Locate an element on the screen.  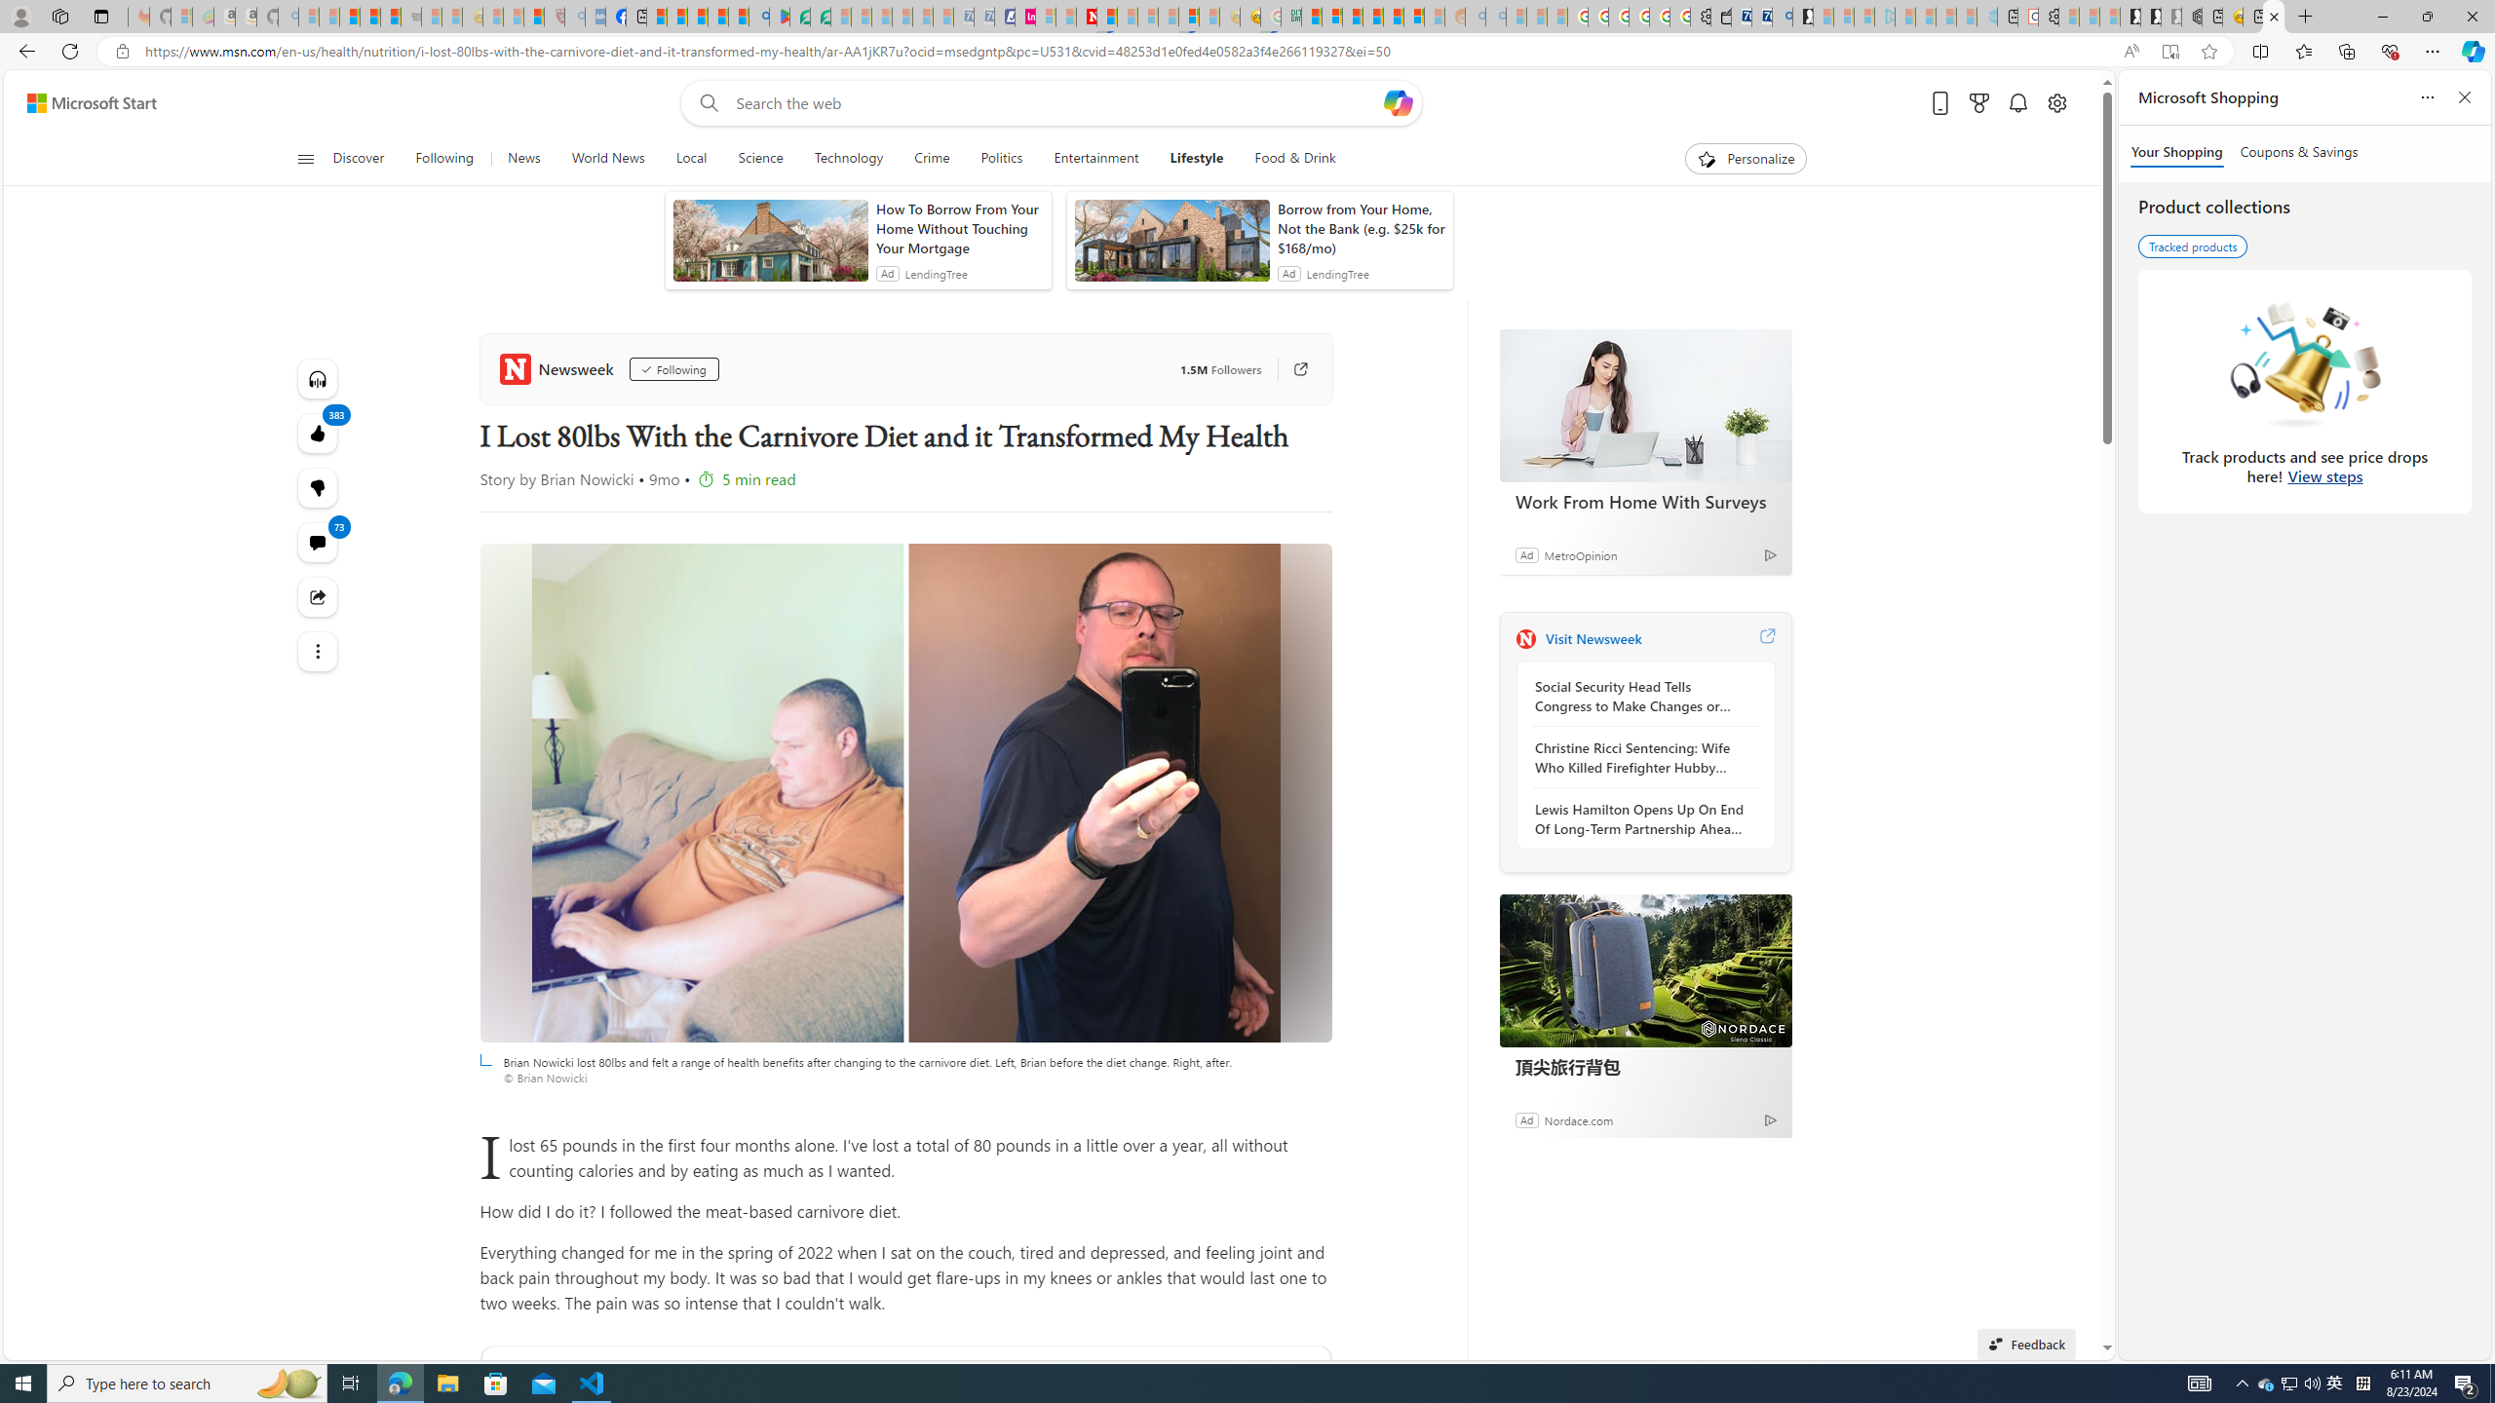
MetroOpinion is located at coordinates (1580, 554).